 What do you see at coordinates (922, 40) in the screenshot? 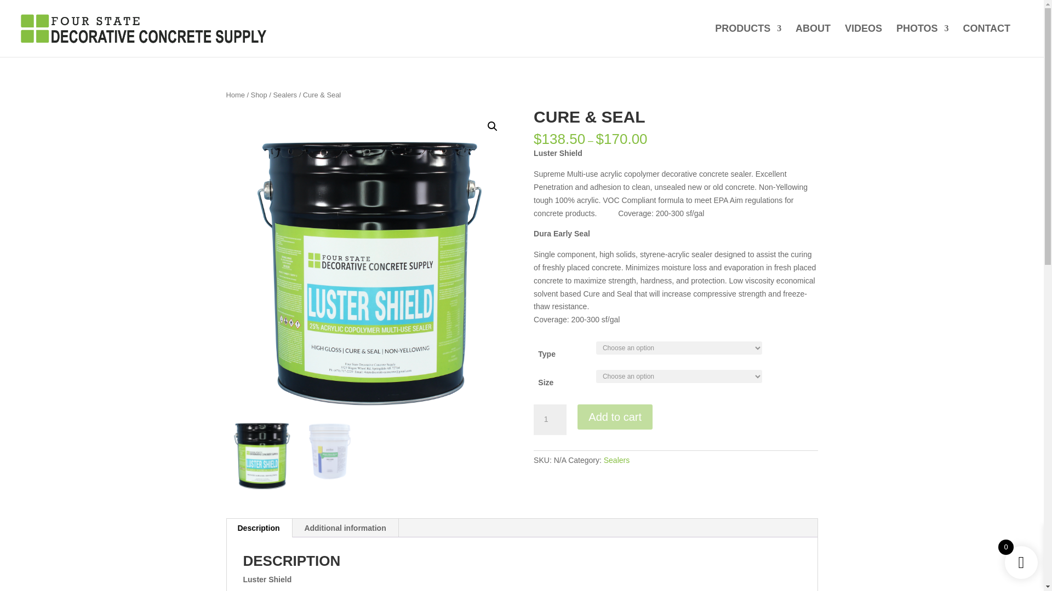
I see `PHOTOS` at bounding box center [922, 40].